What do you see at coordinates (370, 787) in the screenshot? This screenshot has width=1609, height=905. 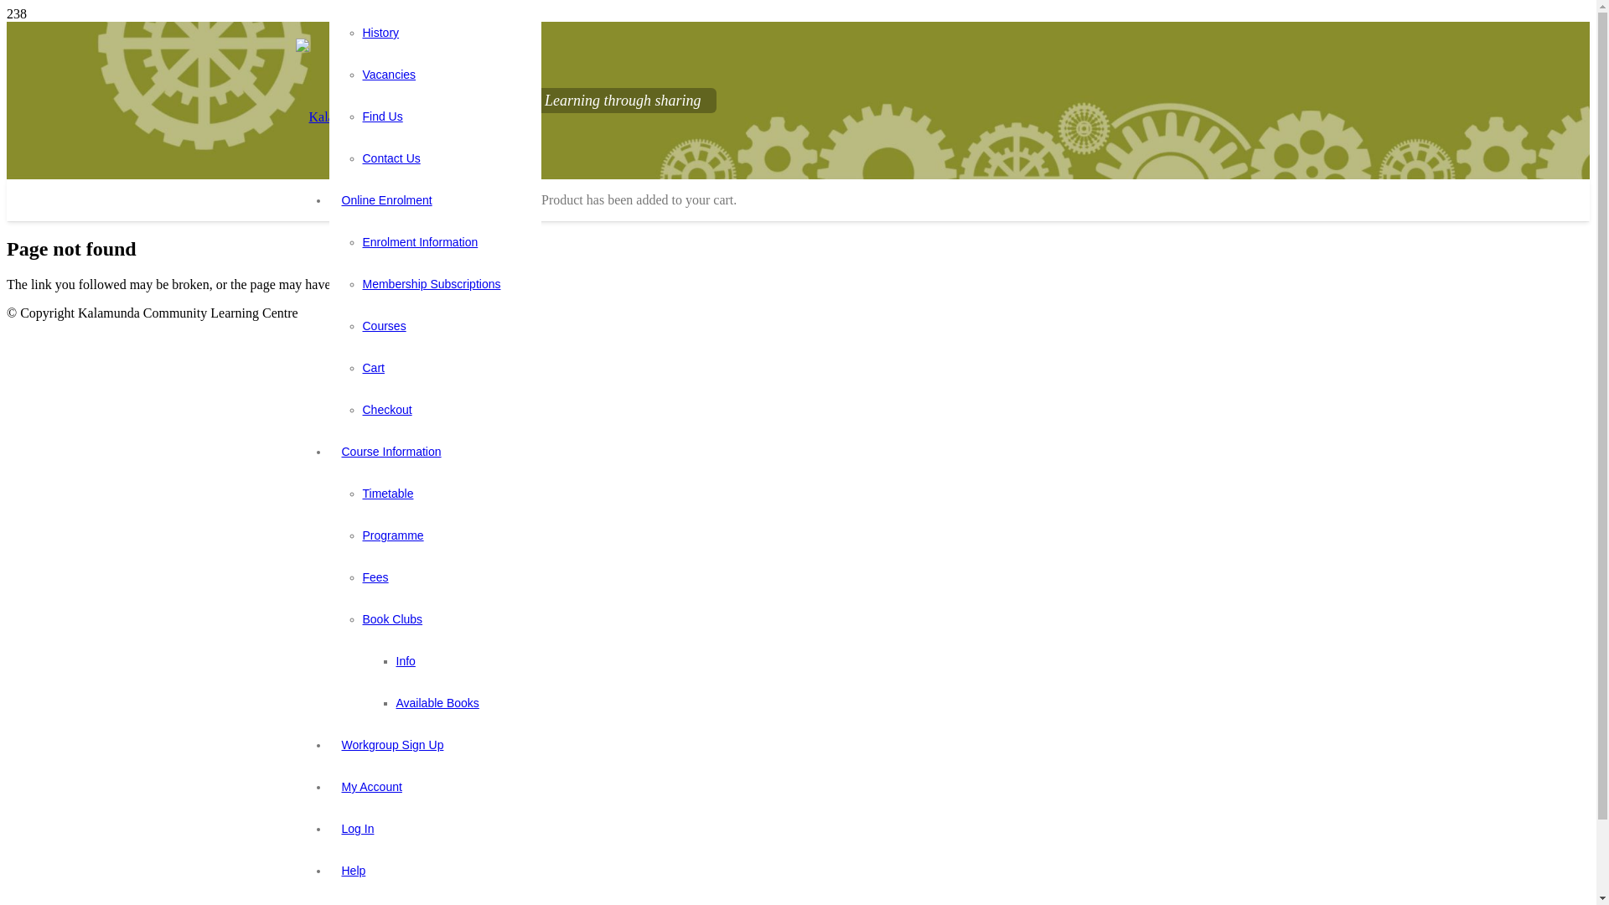 I see `My Account` at bounding box center [370, 787].